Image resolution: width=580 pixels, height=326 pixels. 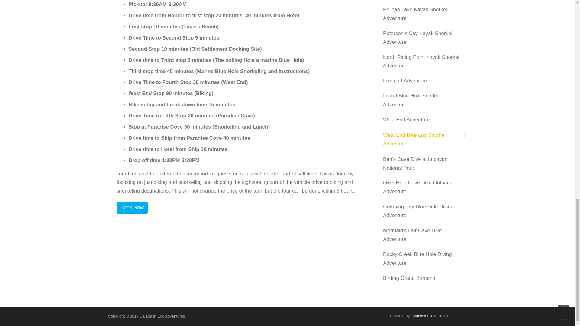 I want to click on Owls Hole Cave Dive Outback Adventure, so click(x=425, y=187).